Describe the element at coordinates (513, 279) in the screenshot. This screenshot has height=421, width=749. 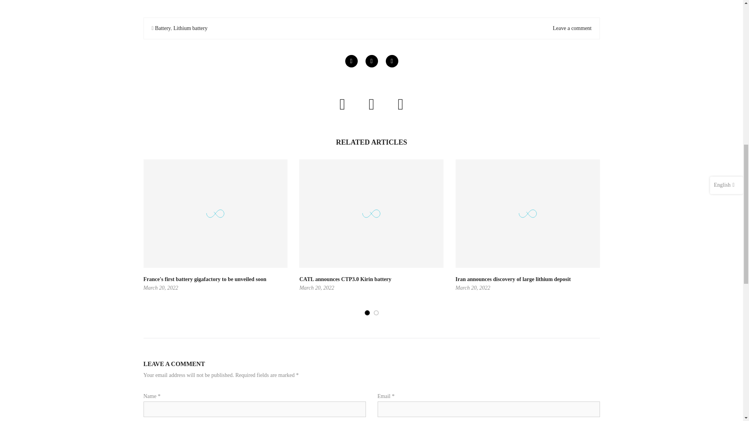
I see `Iran announces discovery of large lithium deposit` at that location.